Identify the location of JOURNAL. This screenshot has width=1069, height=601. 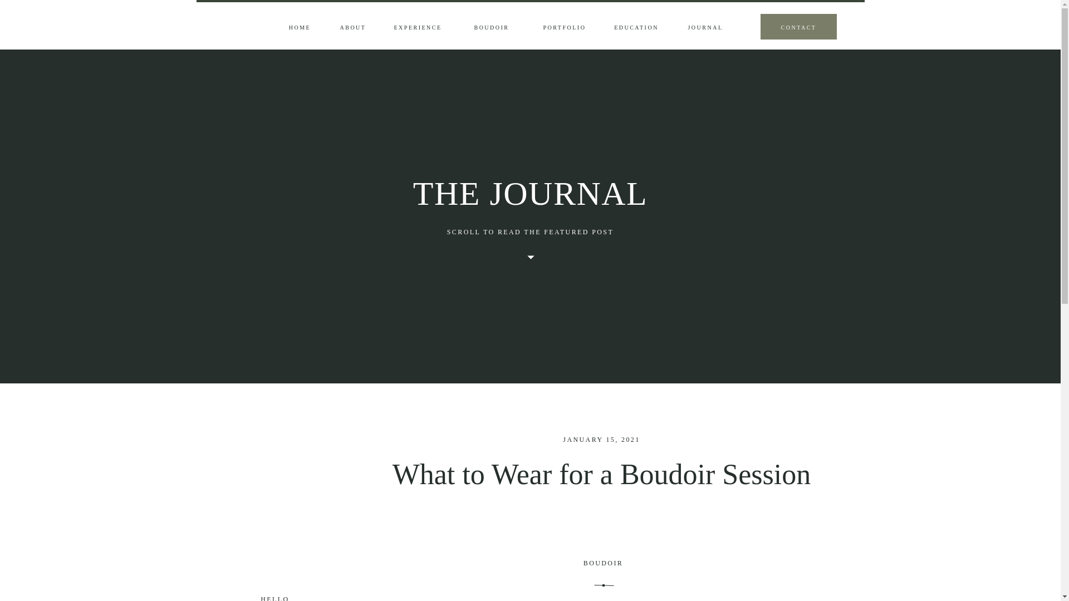
(705, 28).